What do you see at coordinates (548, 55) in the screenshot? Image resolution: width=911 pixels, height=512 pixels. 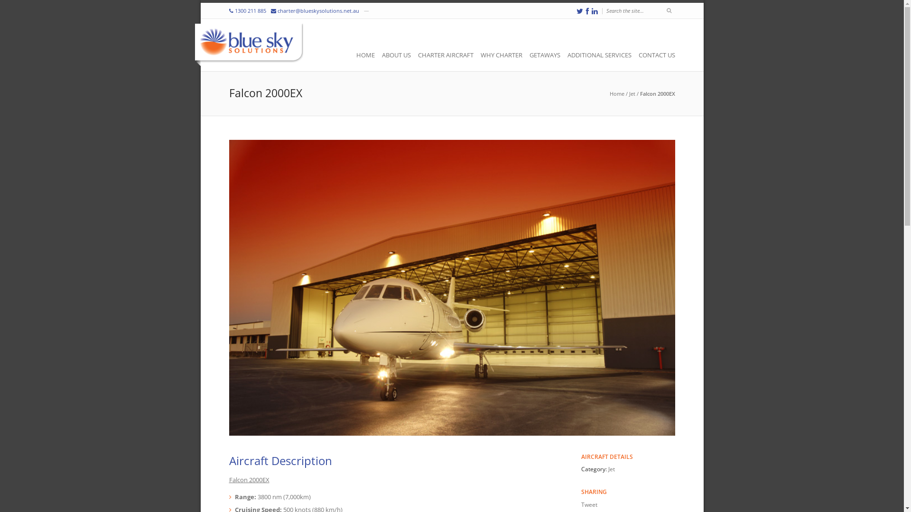 I see `GETAWAYS` at bounding box center [548, 55].